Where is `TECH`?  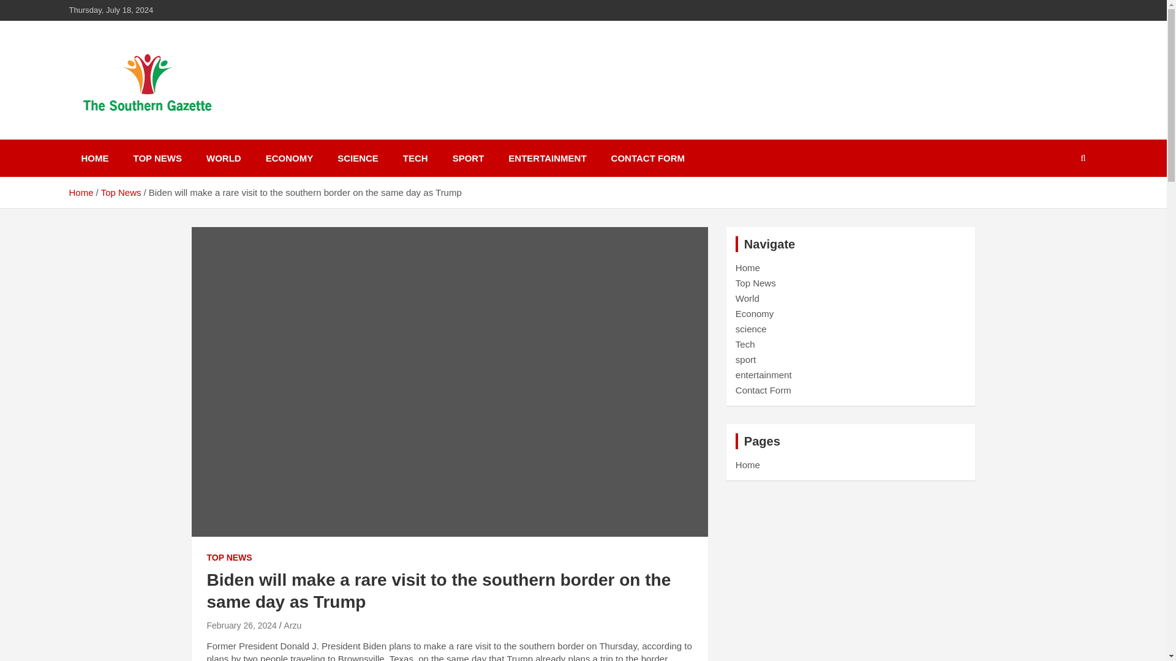
TECH is located at coordinates (415, 158).